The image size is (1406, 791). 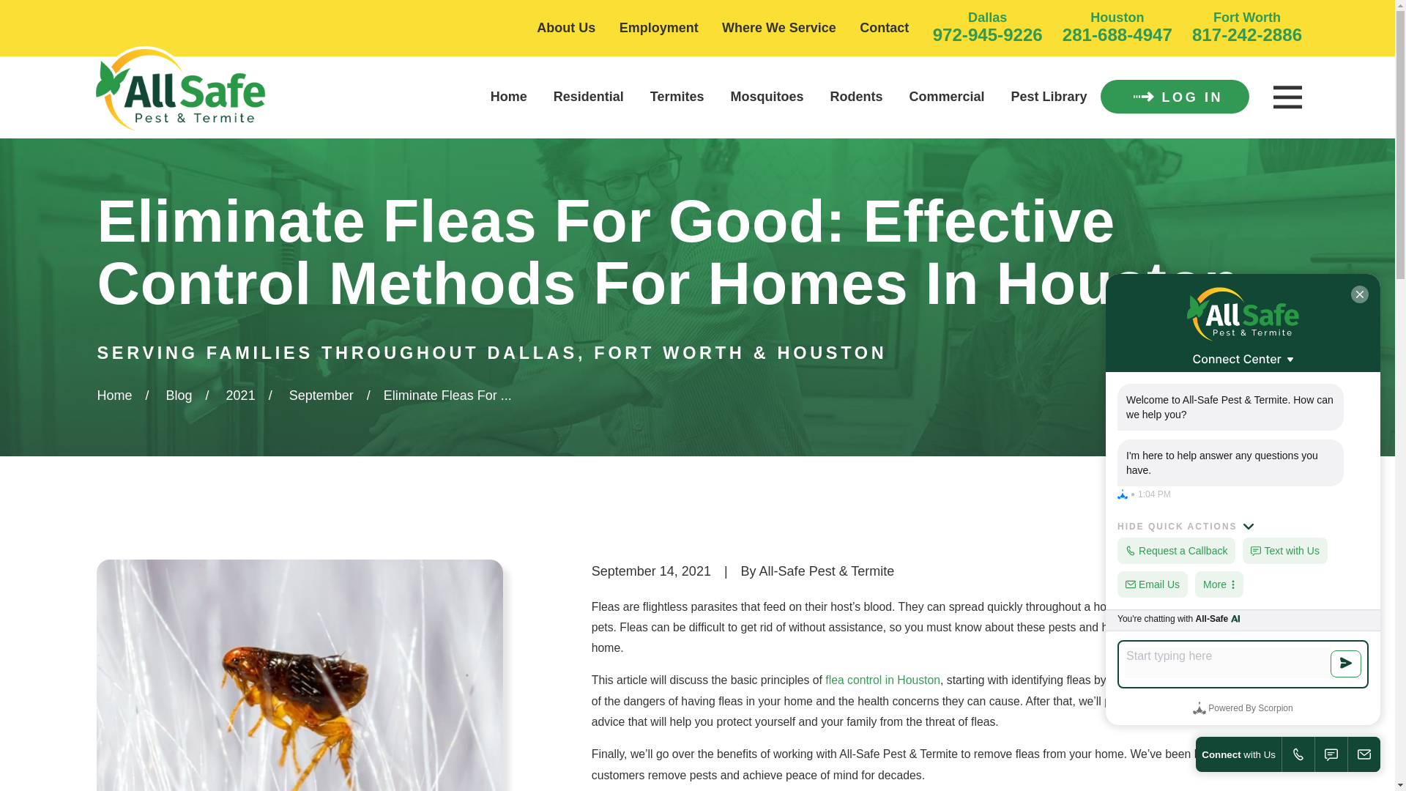 What do you see at coordinates (1049, 97) in the screenshot?
I see `Pest Library` at bounding box center [1049, 97].